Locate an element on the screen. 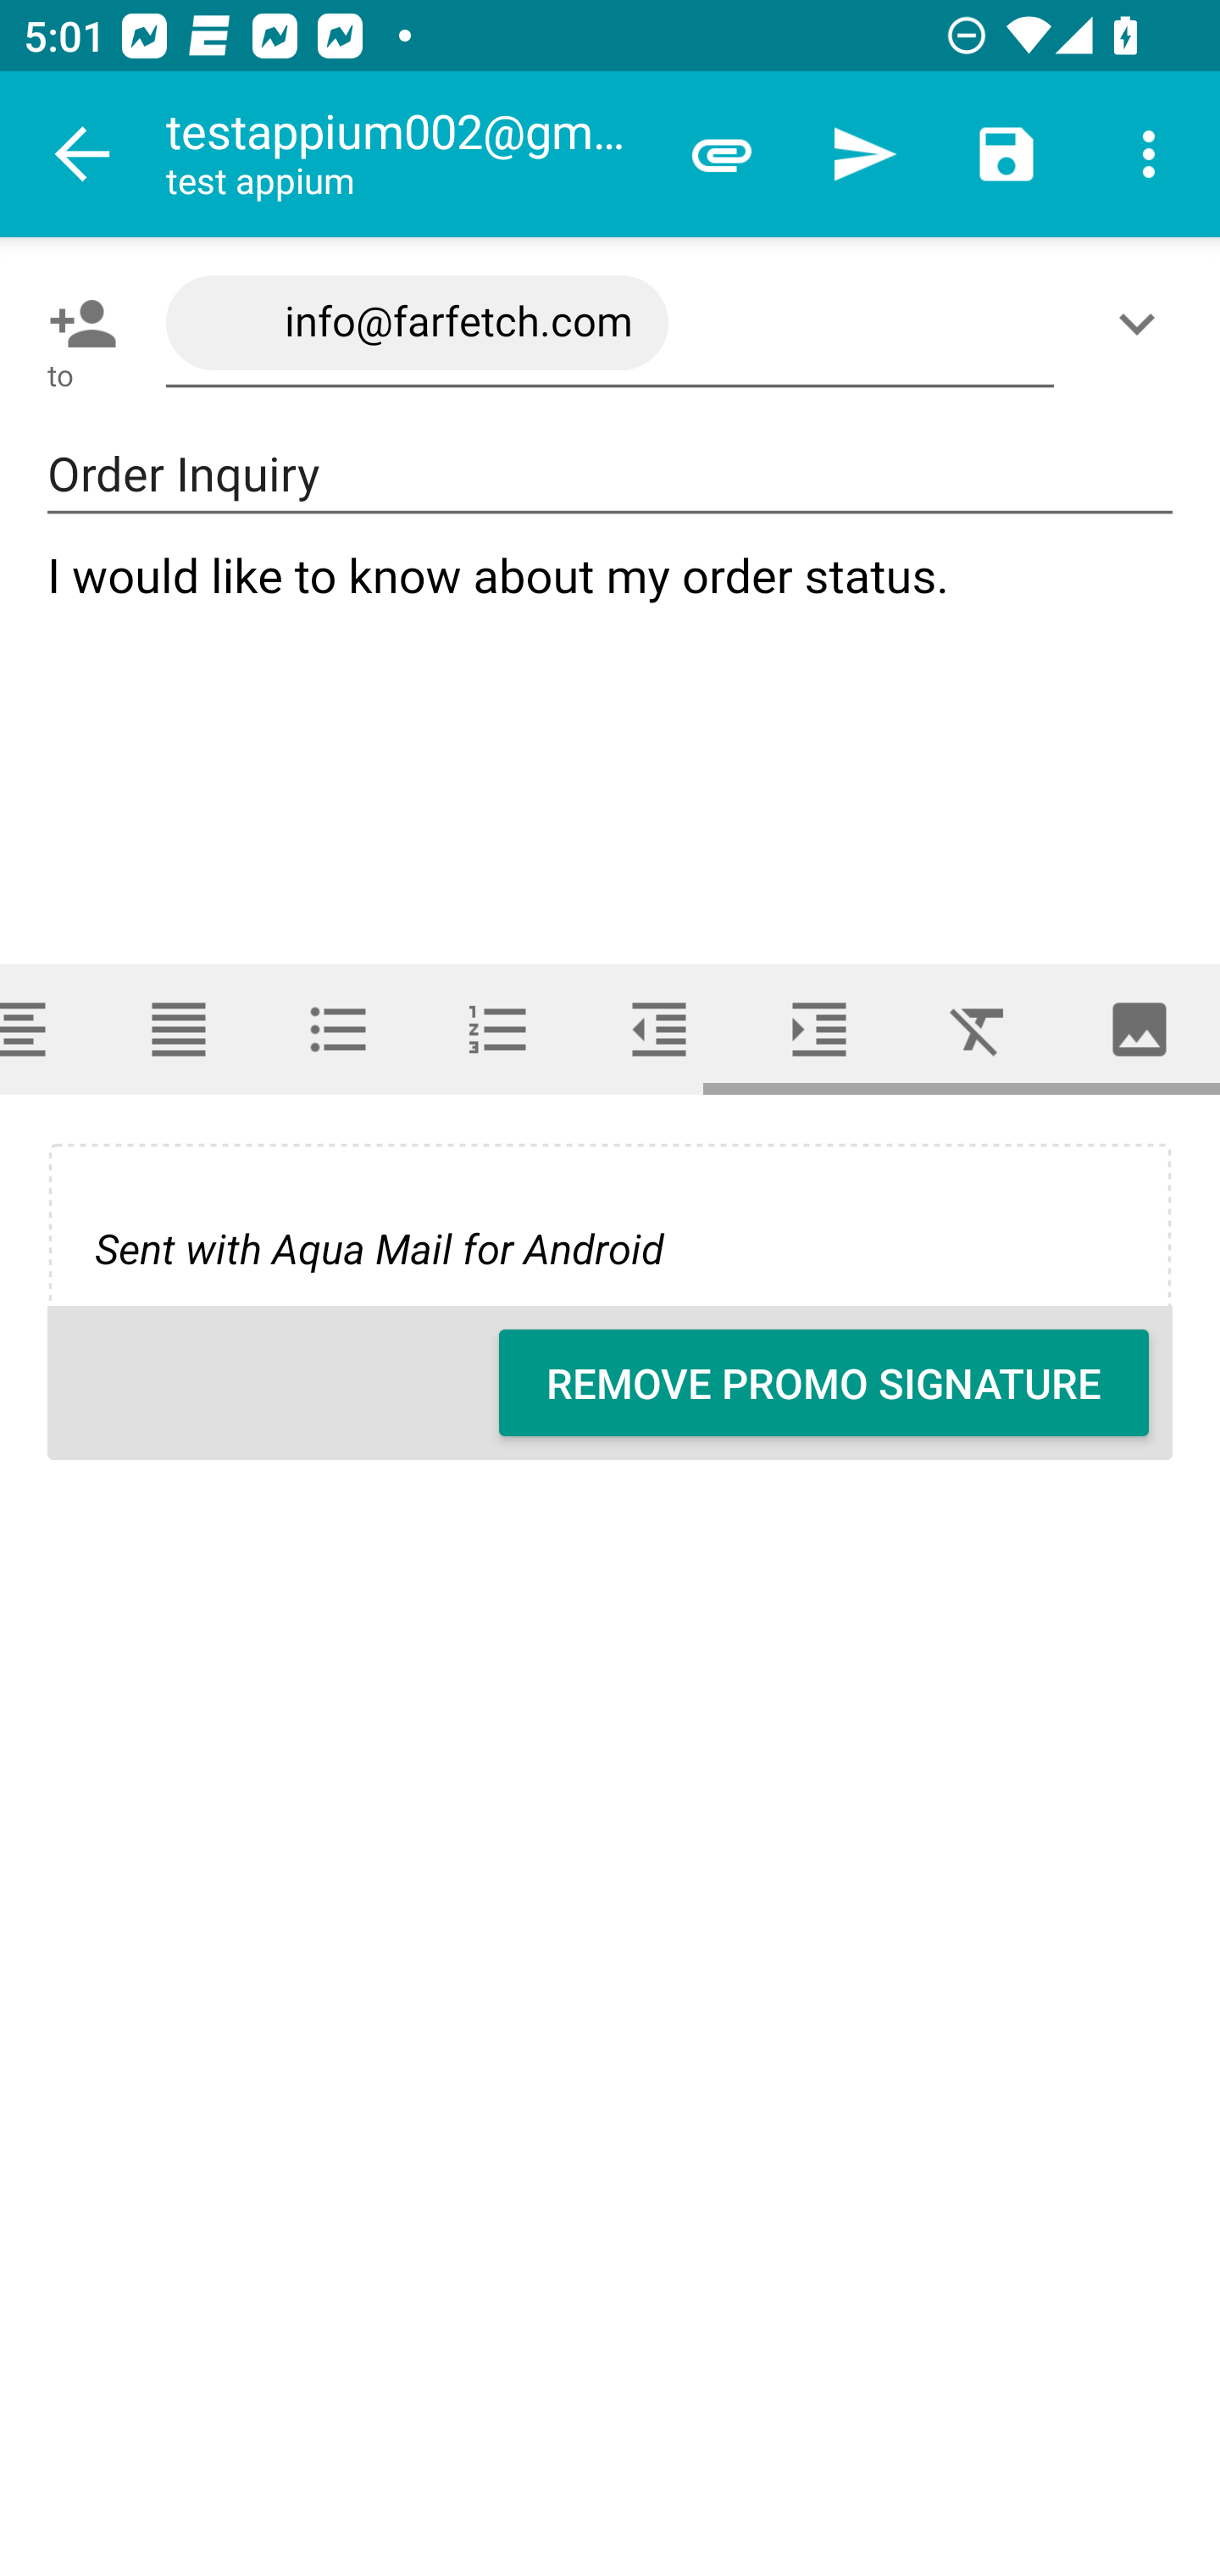 Image resolution: width=1220 pixels, height=2576 pixels. More options is located at coordinates (1149, 154).